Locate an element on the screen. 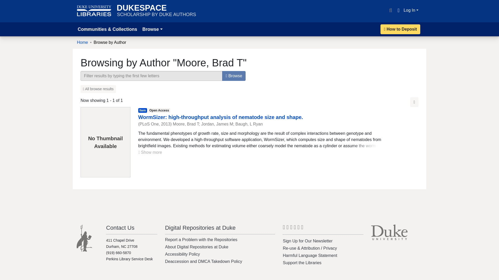 The height and width of the screenshot is (280, 499). Language switch is located at coordinates (120, 228).